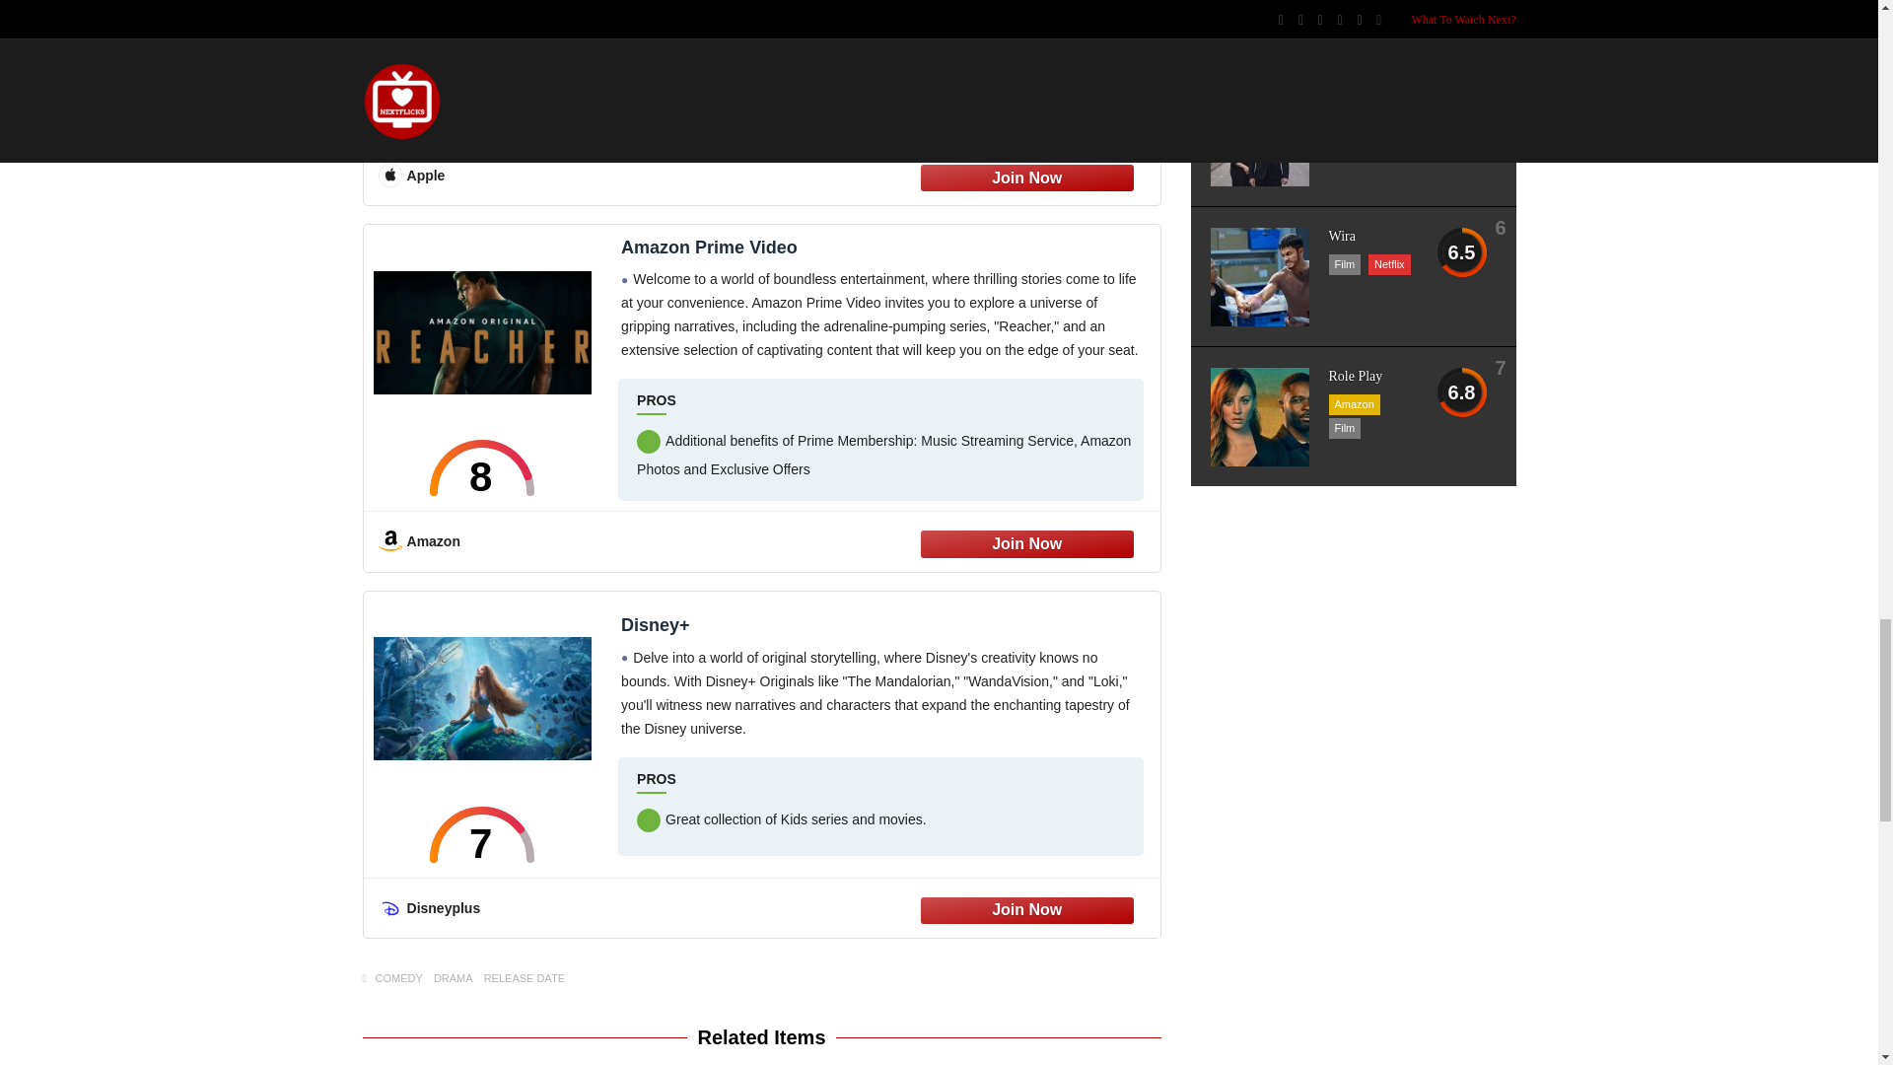 Image resolution: width=1893 pixels, height=1065 pixels. I want to click on 9, so click(482, 101).